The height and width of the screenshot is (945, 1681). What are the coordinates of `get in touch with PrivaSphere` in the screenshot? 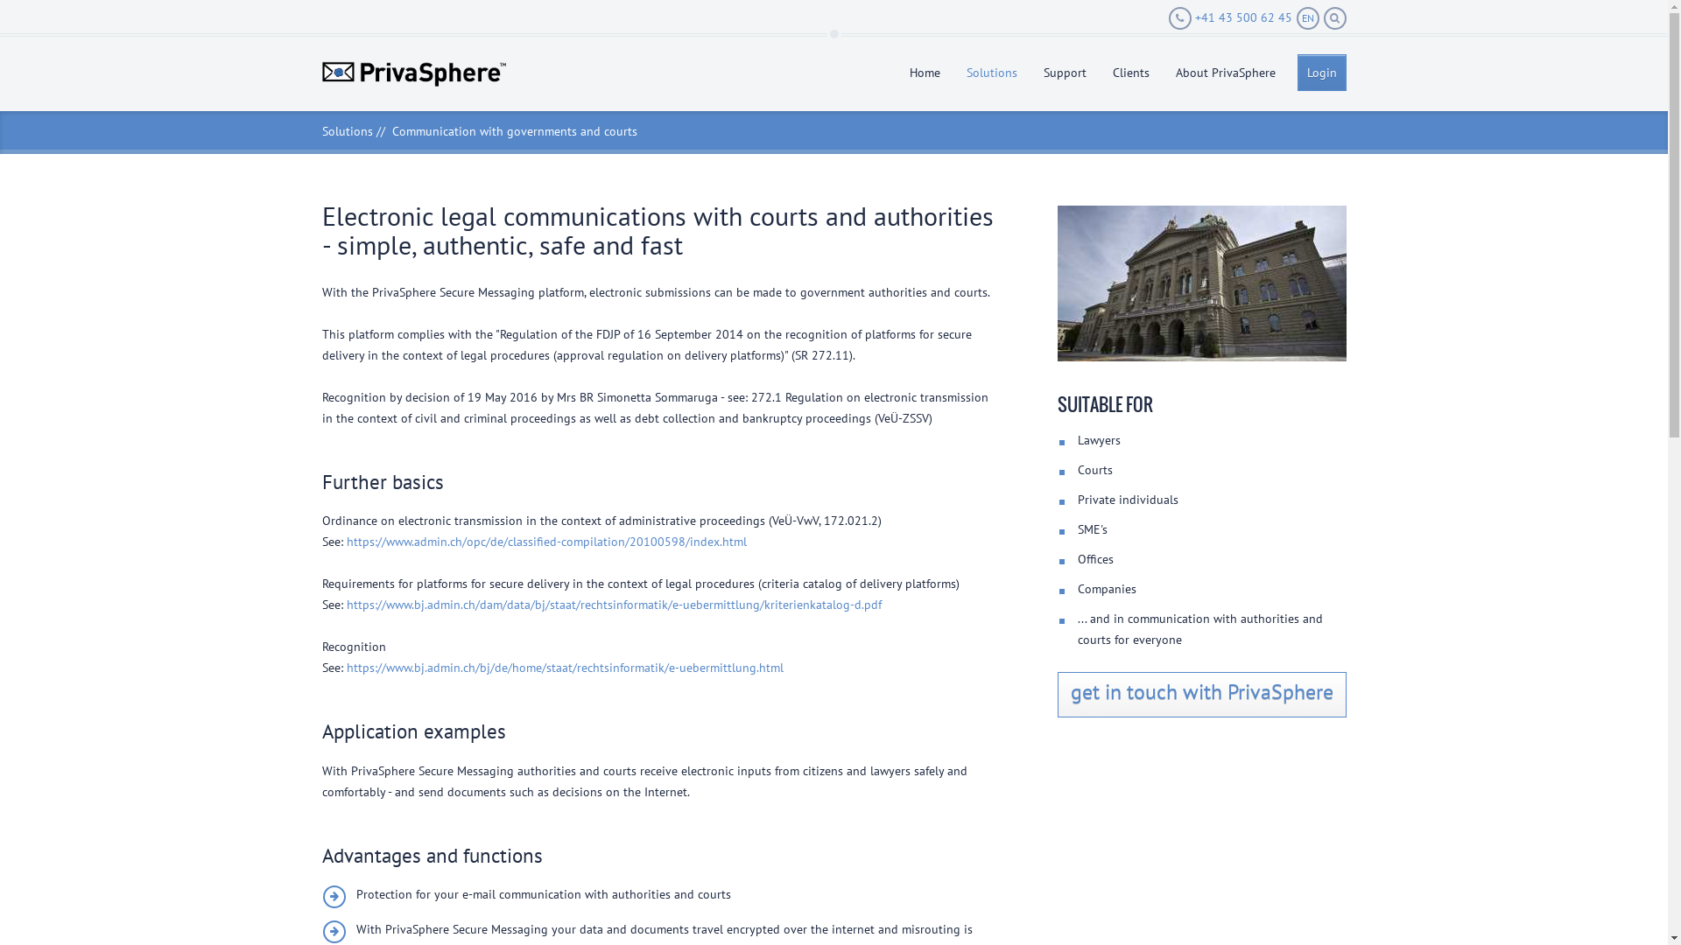 It's located at (1202, 695).